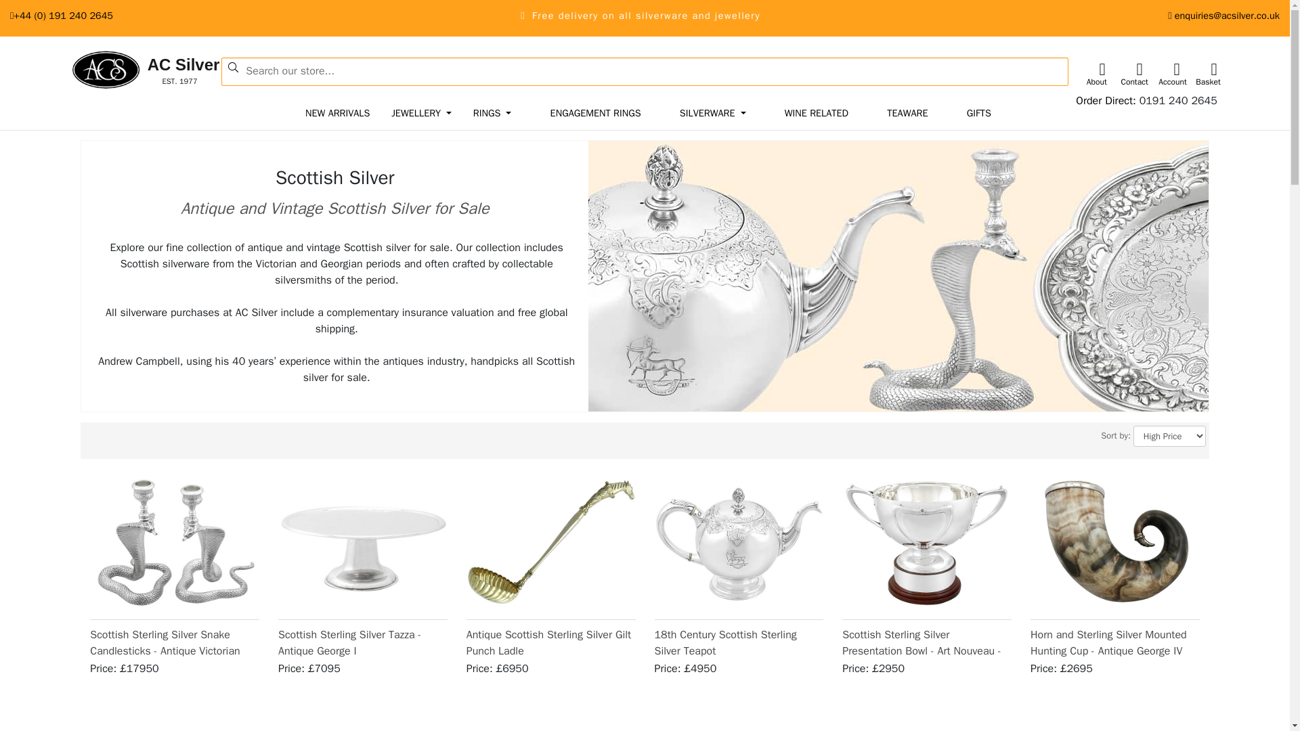 This screenshot has height=731, width=1300. Describe the element at coordinates (337, 113) in the screenshot. I see `0191 240 2645` at that location.